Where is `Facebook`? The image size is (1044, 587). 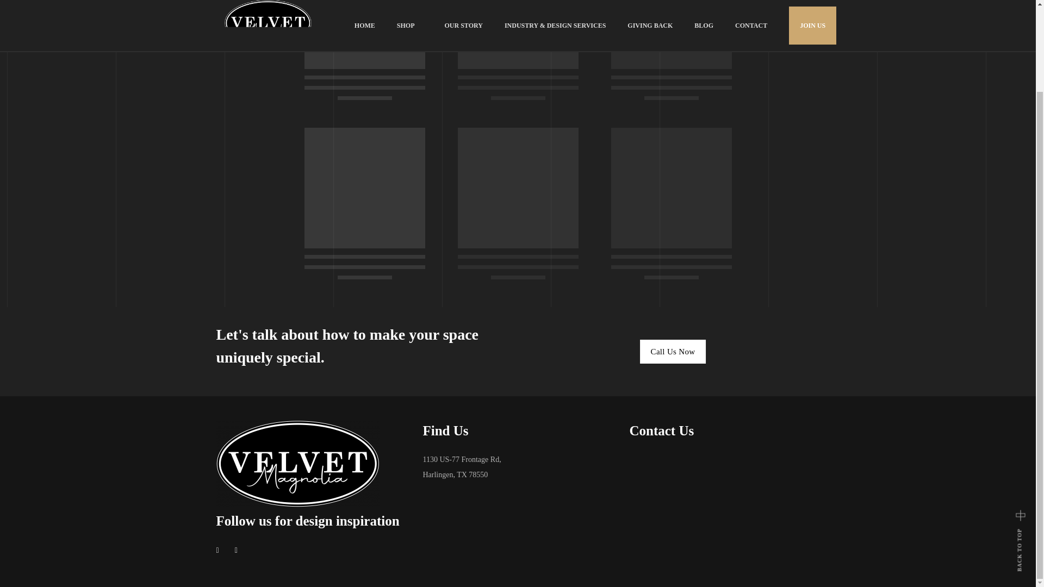 Facebook is located at coordinates (221, 550).